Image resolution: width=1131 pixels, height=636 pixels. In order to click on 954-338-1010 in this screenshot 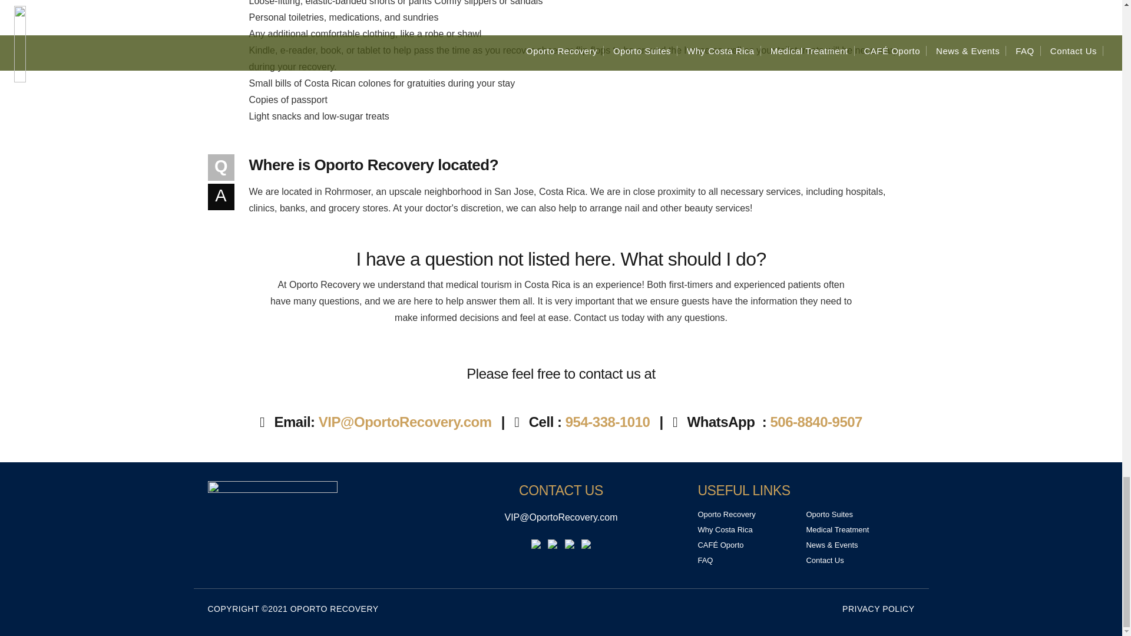, I will do `click(610, 422)`.